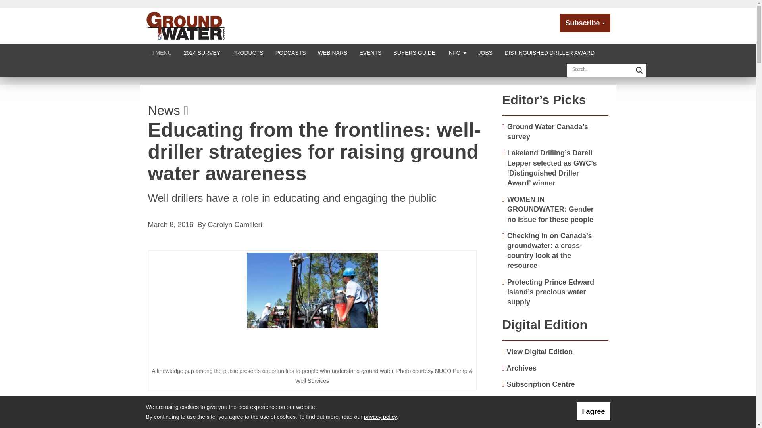 The width and height of the screenshot is (762, 428). I want to click on DISTINGUISHED DRILLER AWARD, so click(549, 52).